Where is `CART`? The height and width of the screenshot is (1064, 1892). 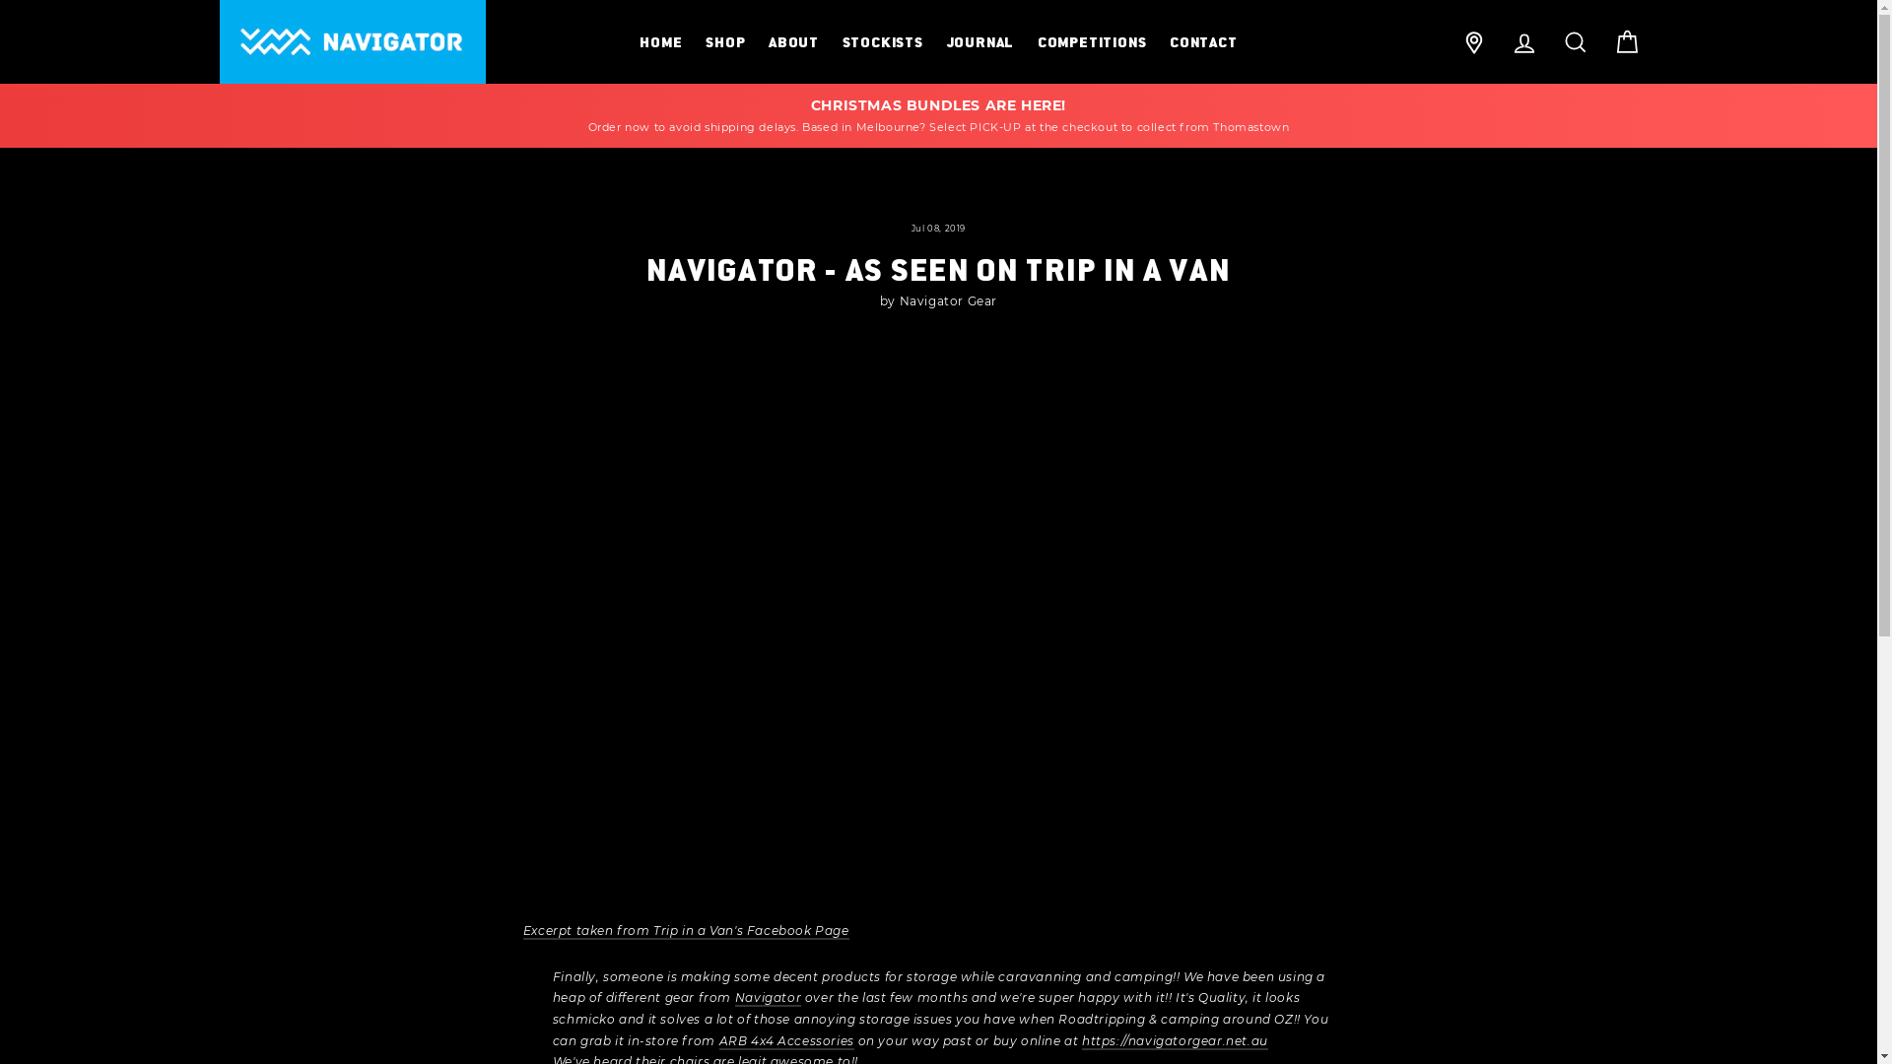 CART is located at coordinates (1626, 41).